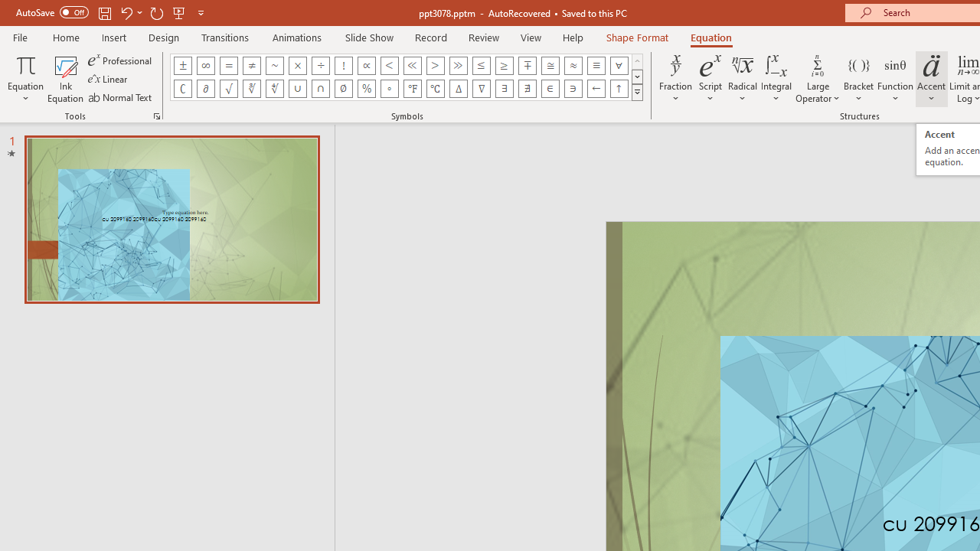 The image size is (980, 551). Describe the element at coordinates (121, 60) in the screenshot. I see `Professional` at that location.